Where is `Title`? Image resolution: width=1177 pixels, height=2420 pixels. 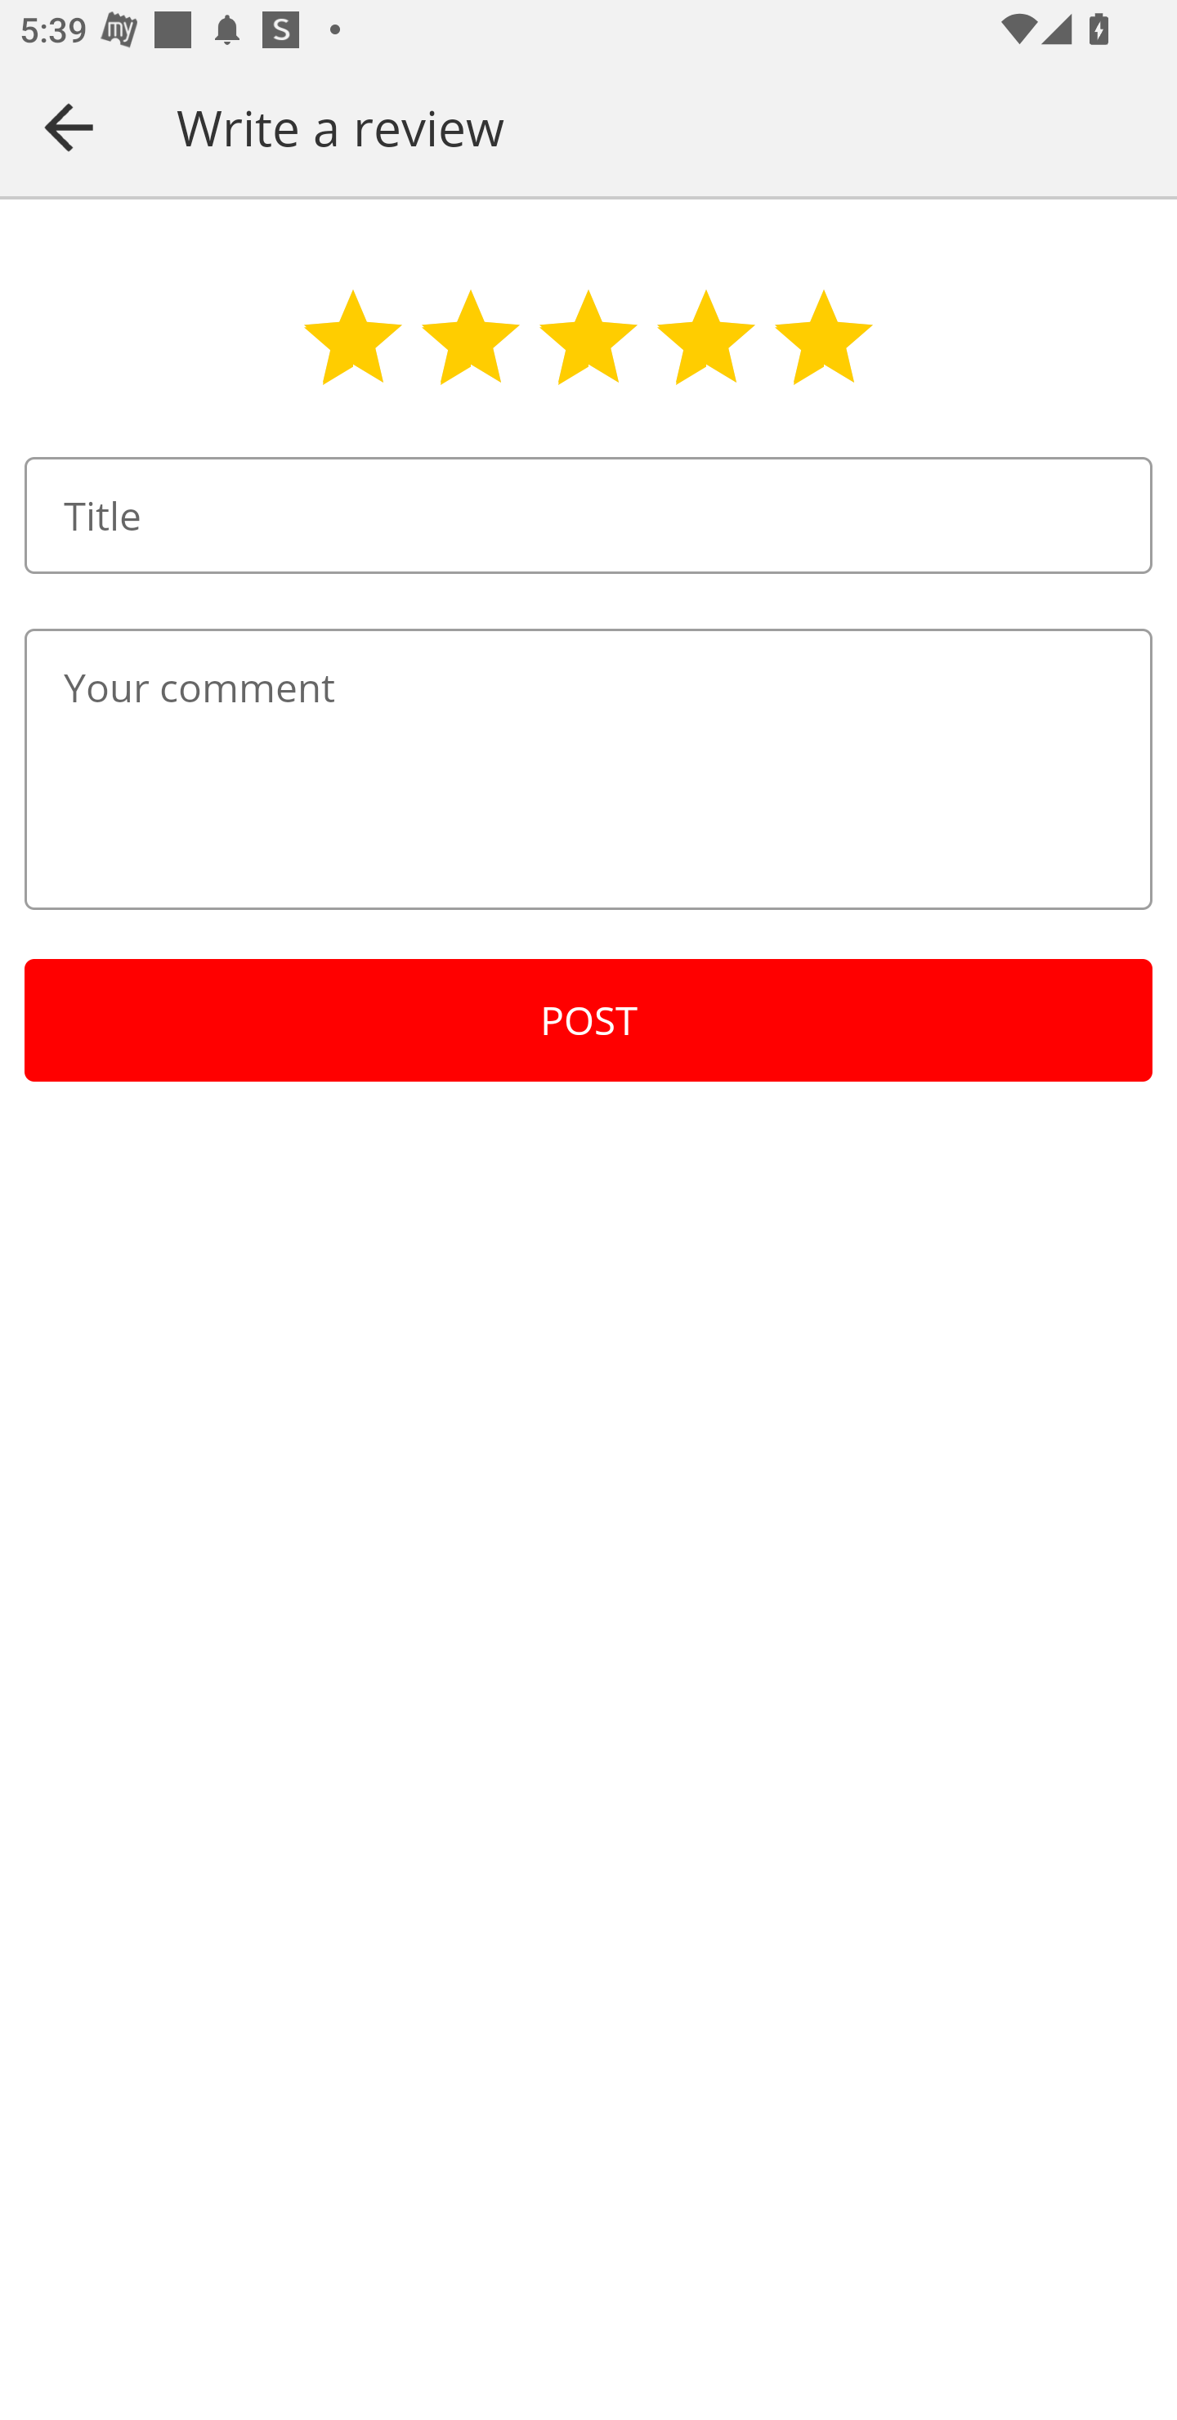 Title is located at coordinates (588, 515).